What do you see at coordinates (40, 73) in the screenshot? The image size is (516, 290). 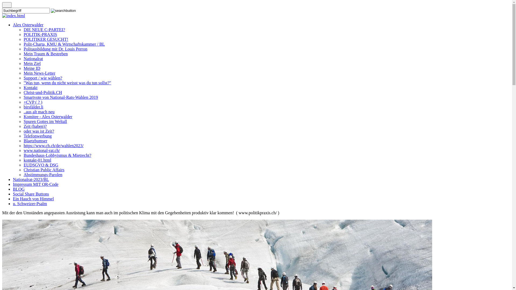 I see `Mein News-Letter` at bounding box center [40, 73].